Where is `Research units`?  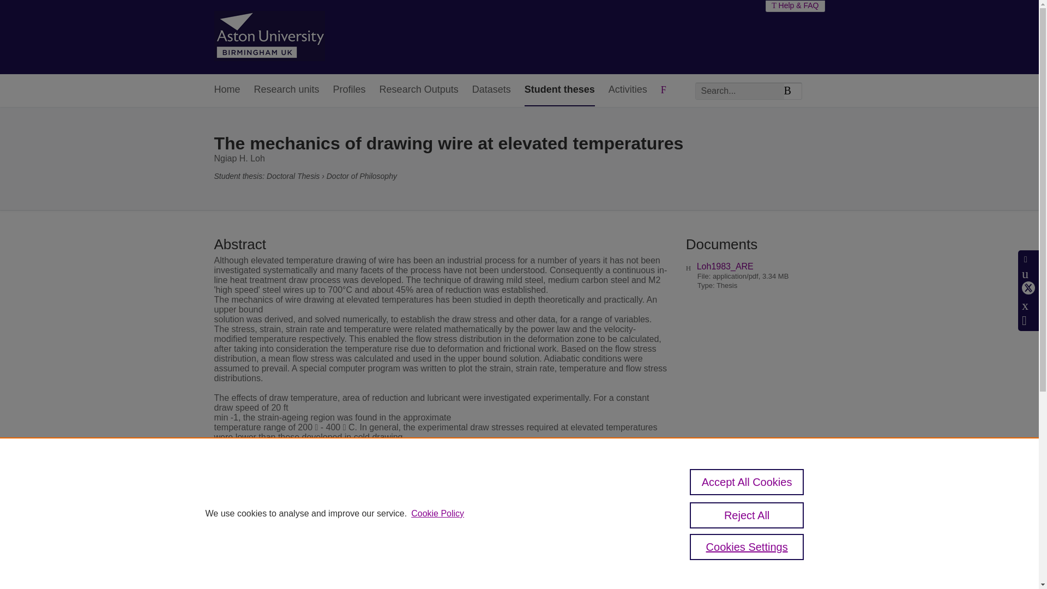
Research units is located at coordinates (287, 91).